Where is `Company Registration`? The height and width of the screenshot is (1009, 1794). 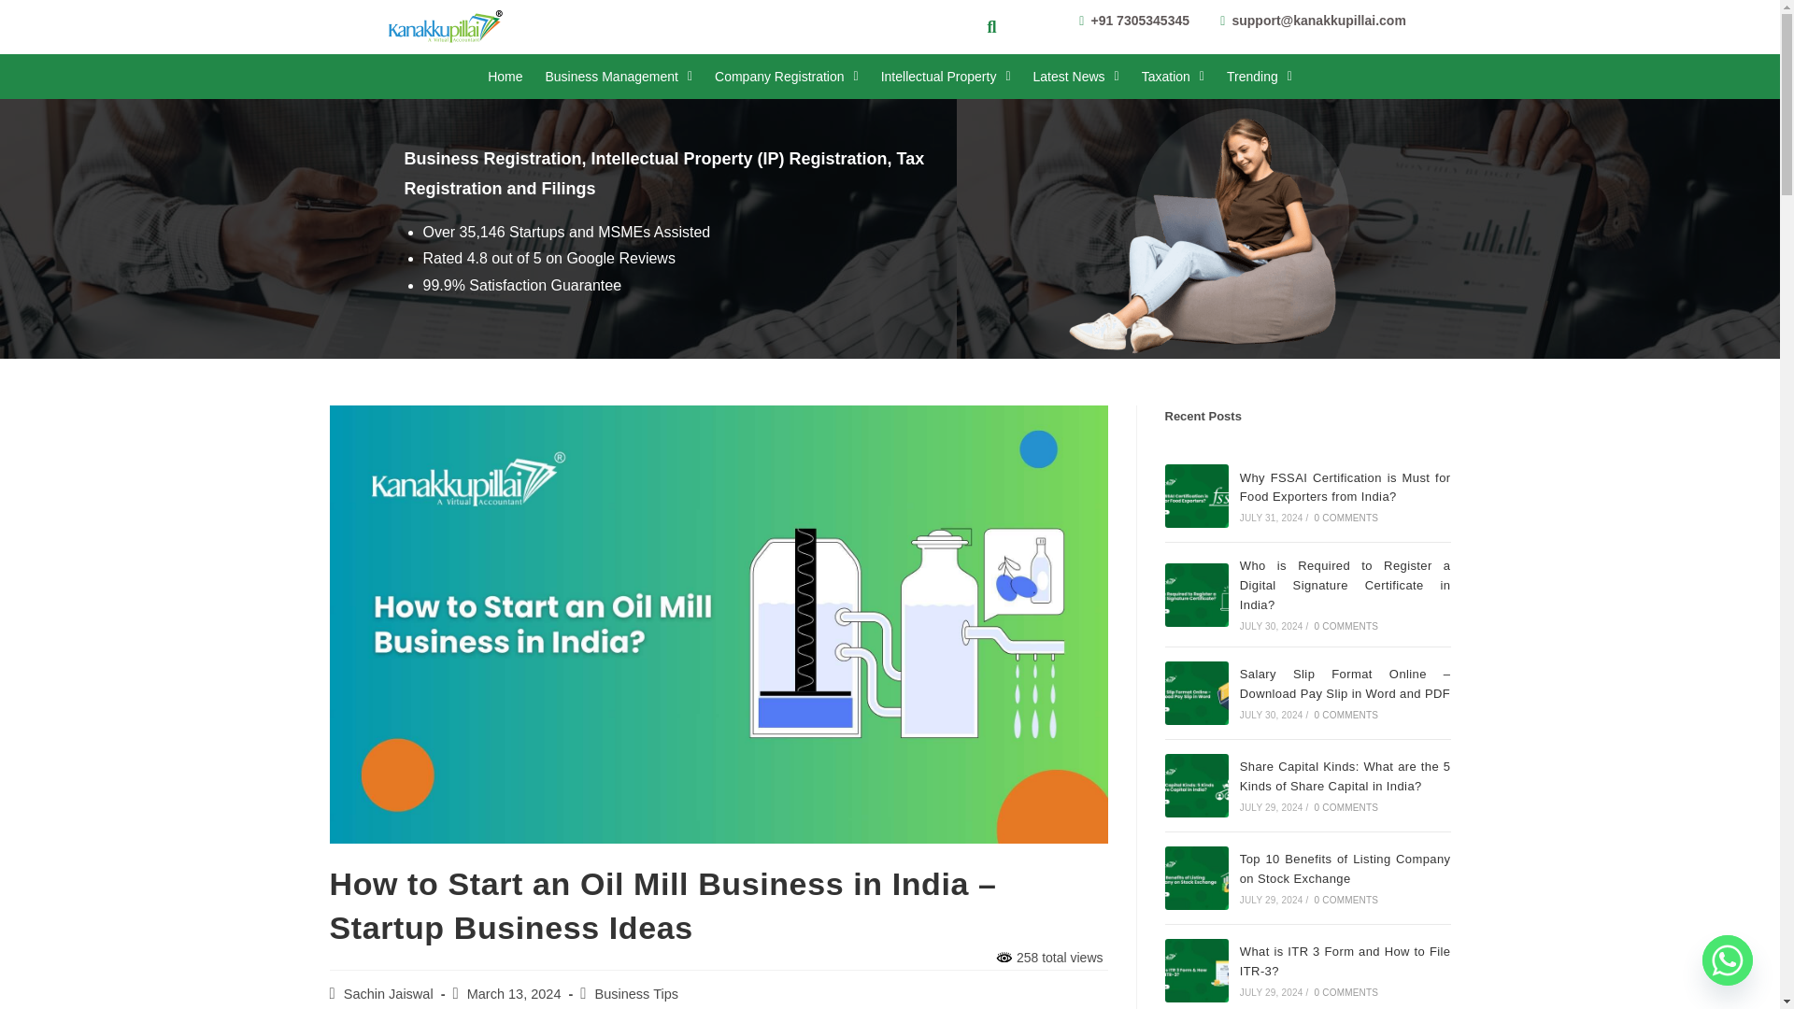
Company Registration is located at coordinates (787, 77).